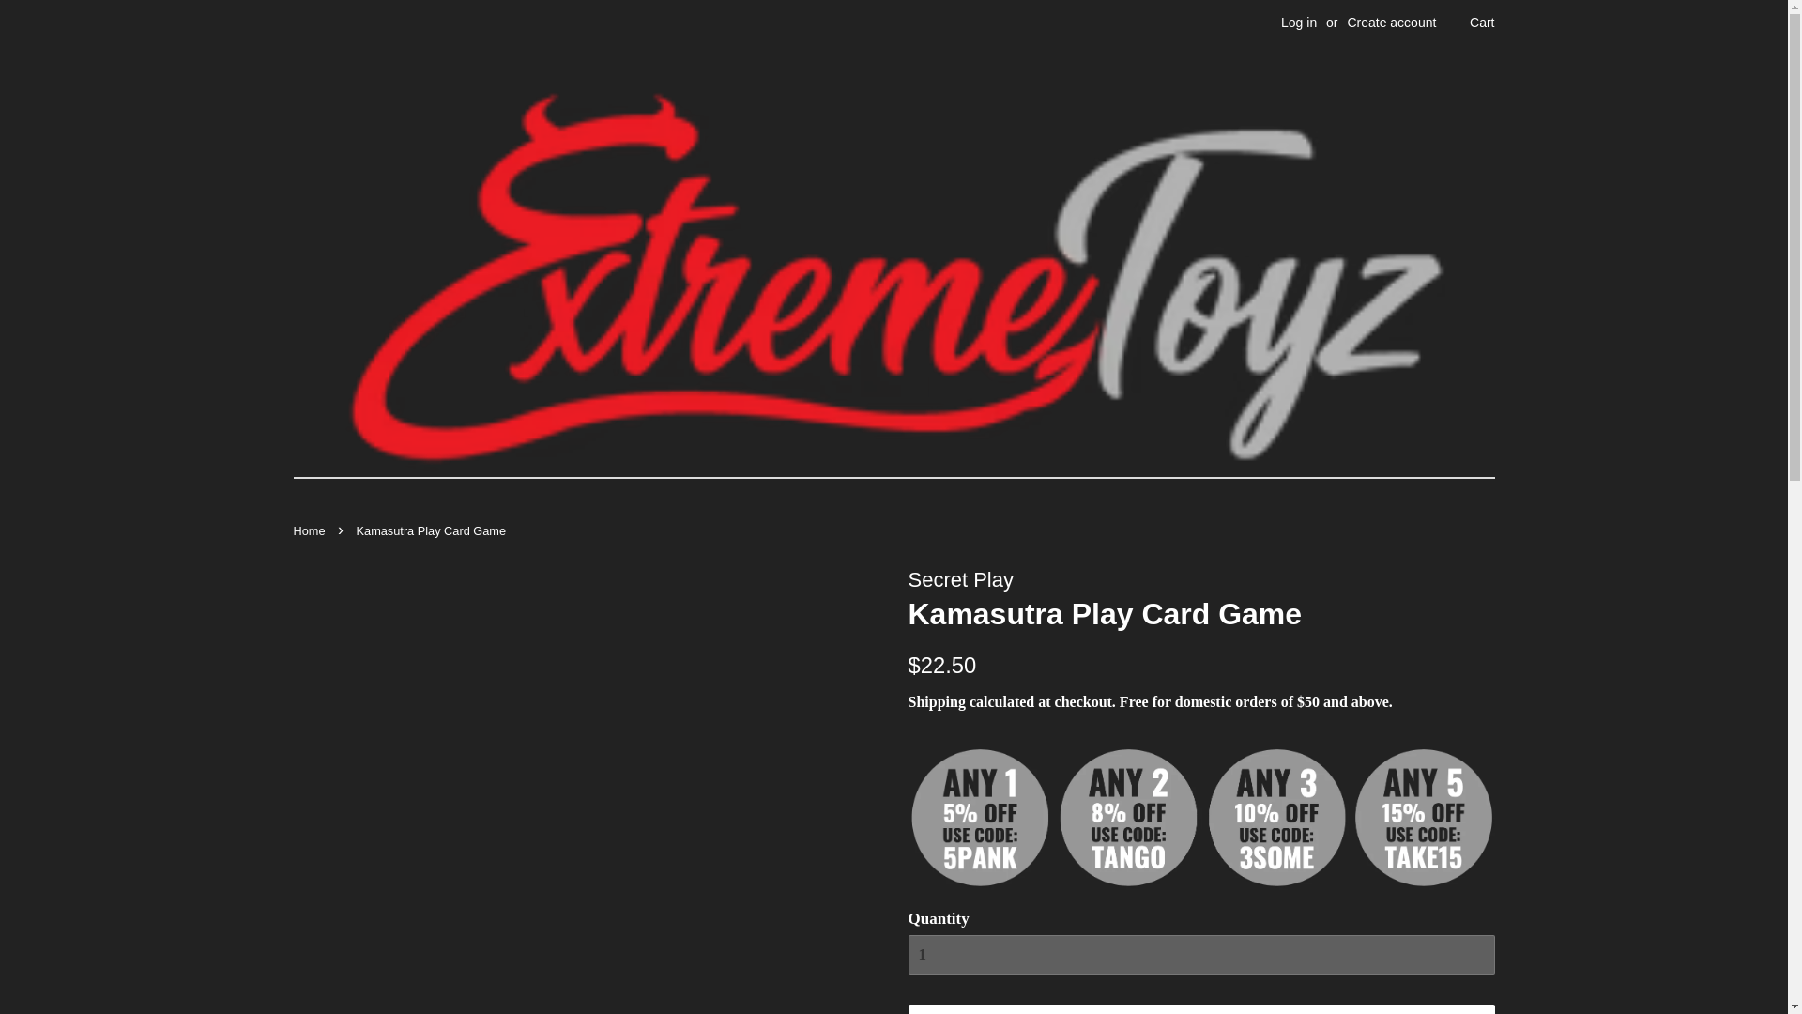  Describe the element at coordinates (311, 531) in the screenshot. I see `Back to the frontpage` at that location.